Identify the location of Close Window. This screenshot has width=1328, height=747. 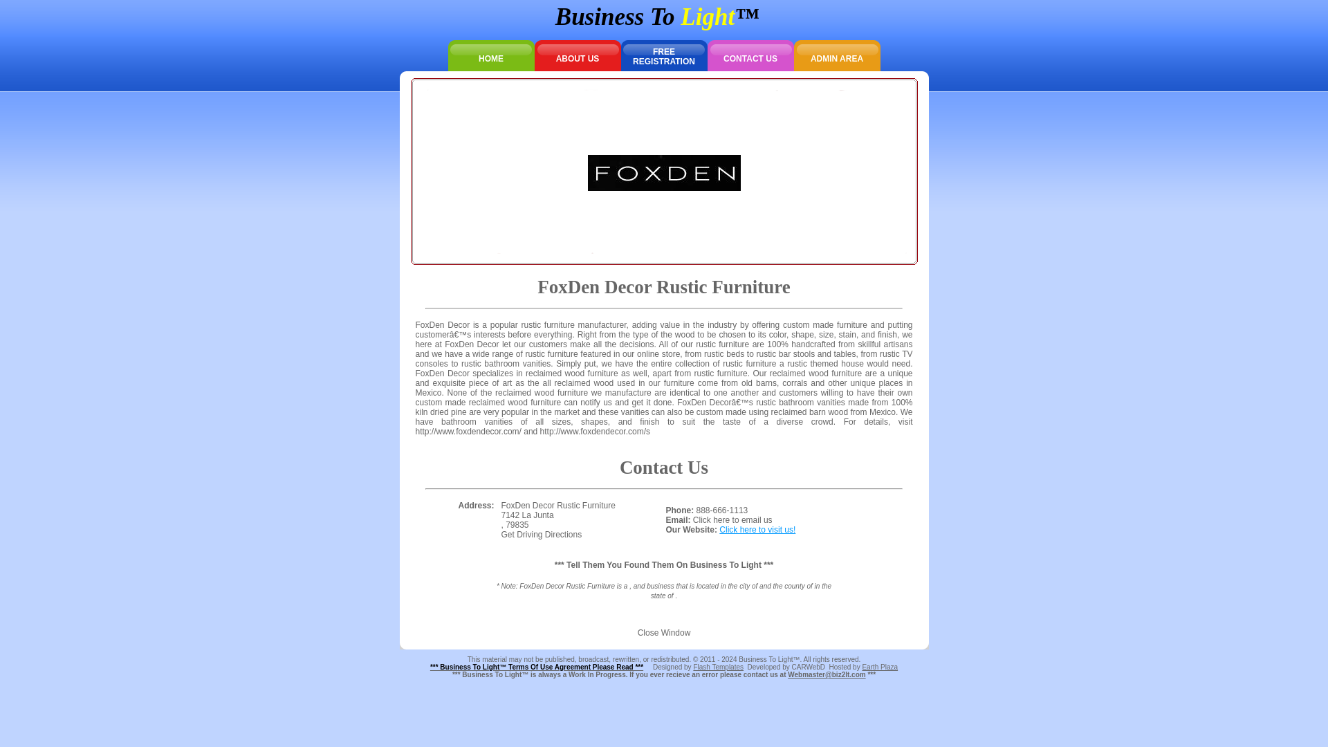
(664, 172).